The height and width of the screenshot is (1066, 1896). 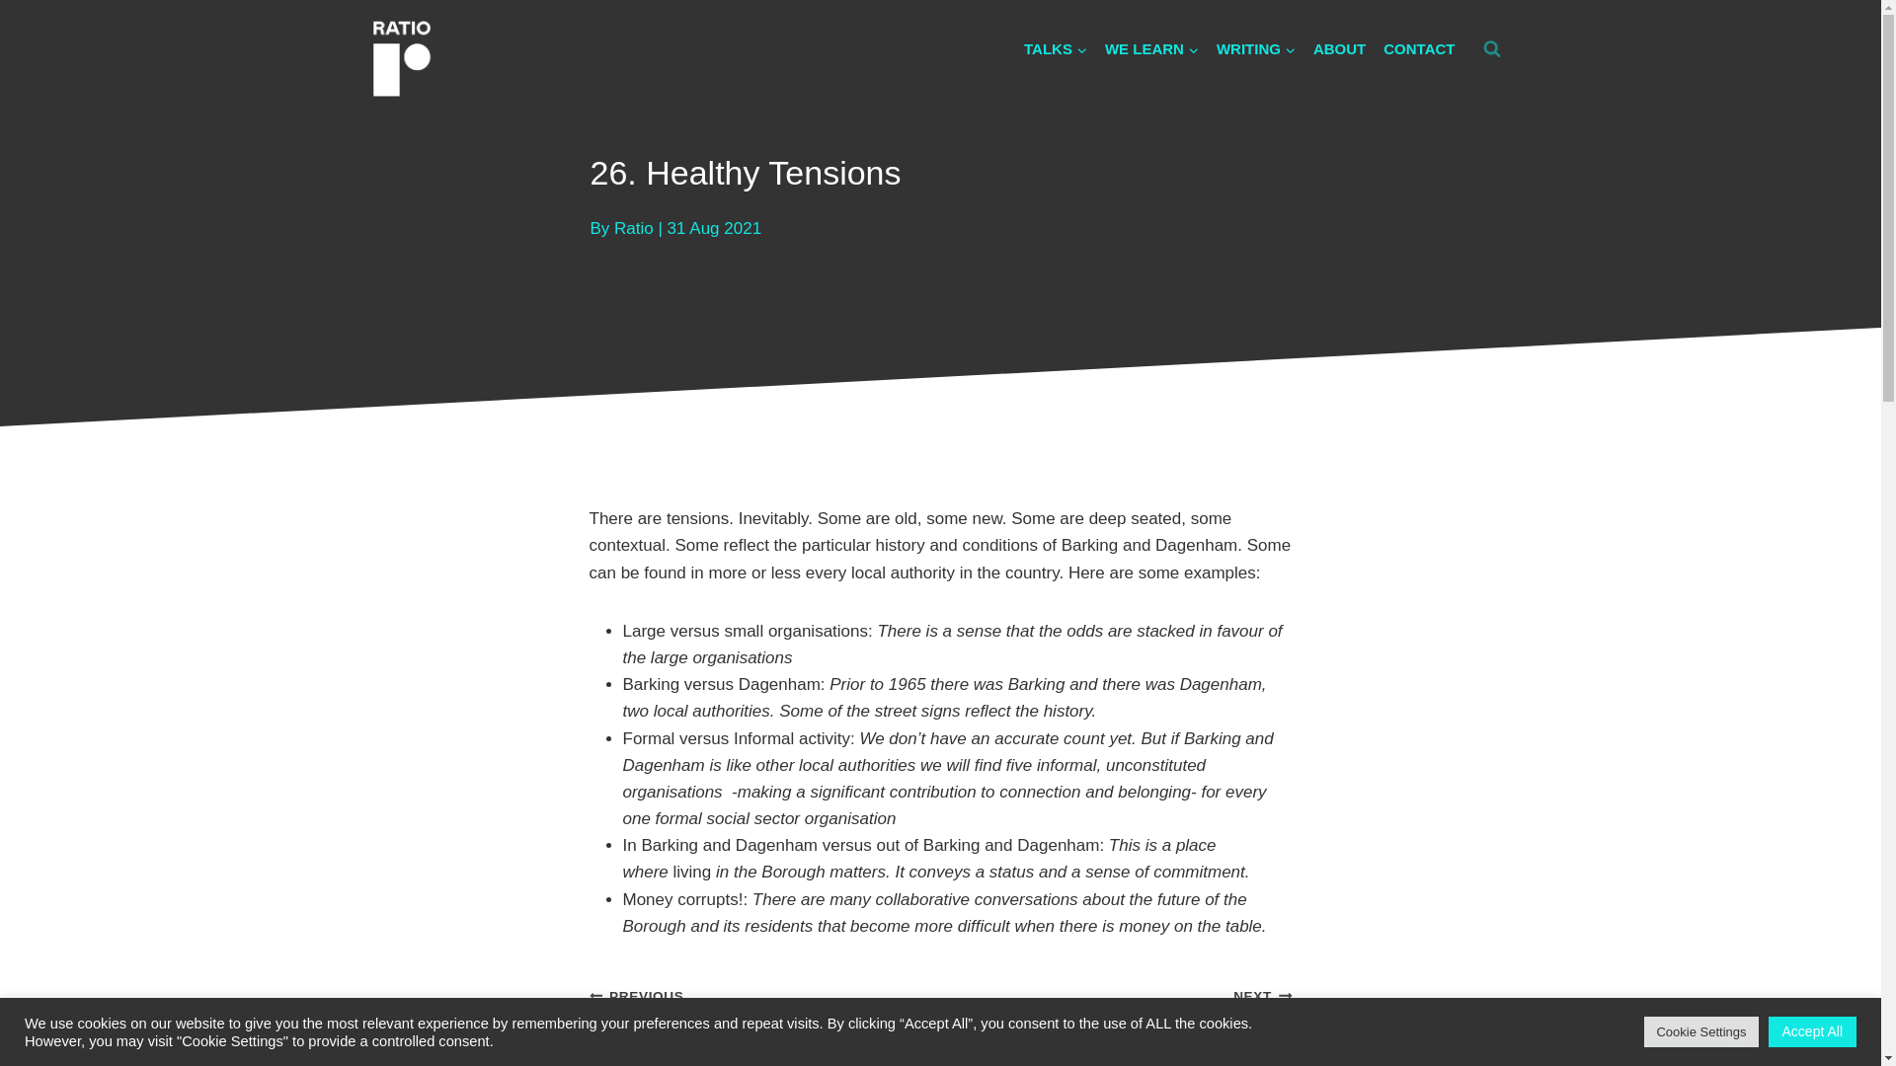 I want to click on WE LEARN, so click(x=1151, y=49).